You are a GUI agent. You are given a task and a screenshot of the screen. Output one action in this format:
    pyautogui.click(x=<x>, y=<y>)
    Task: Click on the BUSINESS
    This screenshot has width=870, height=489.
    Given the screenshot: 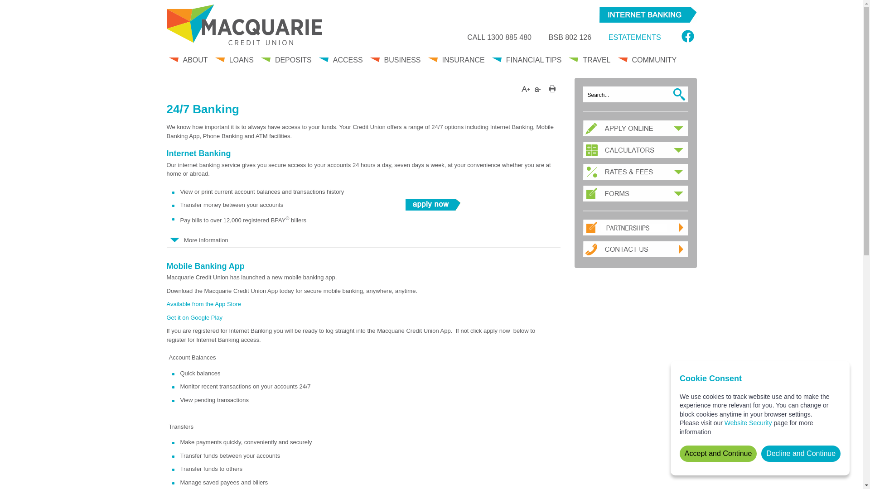 What is the action you would take?
    pyautogui.click(x=396, y=64)
    